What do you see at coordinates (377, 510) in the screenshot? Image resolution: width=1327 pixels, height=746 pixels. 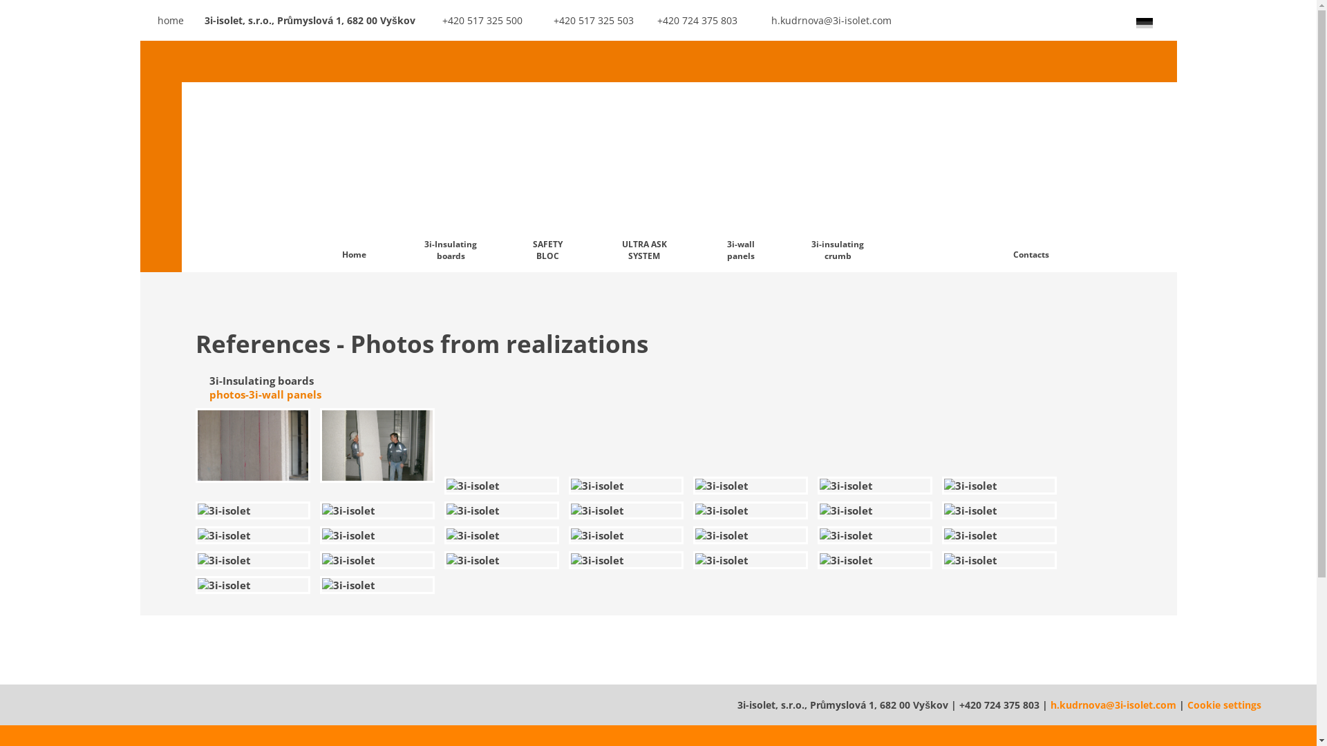 I see `3i-isolet` at bounding box center [377, 510].